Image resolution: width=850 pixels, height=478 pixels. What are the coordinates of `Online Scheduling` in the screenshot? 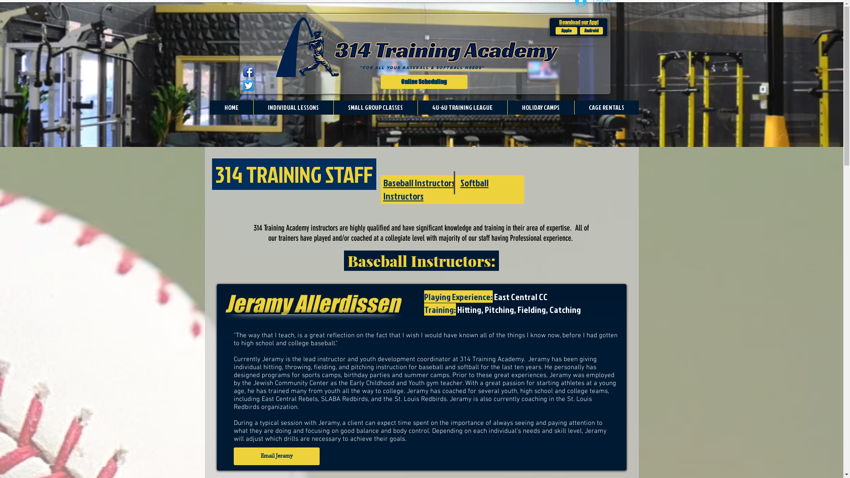 It's located at (424, 82).